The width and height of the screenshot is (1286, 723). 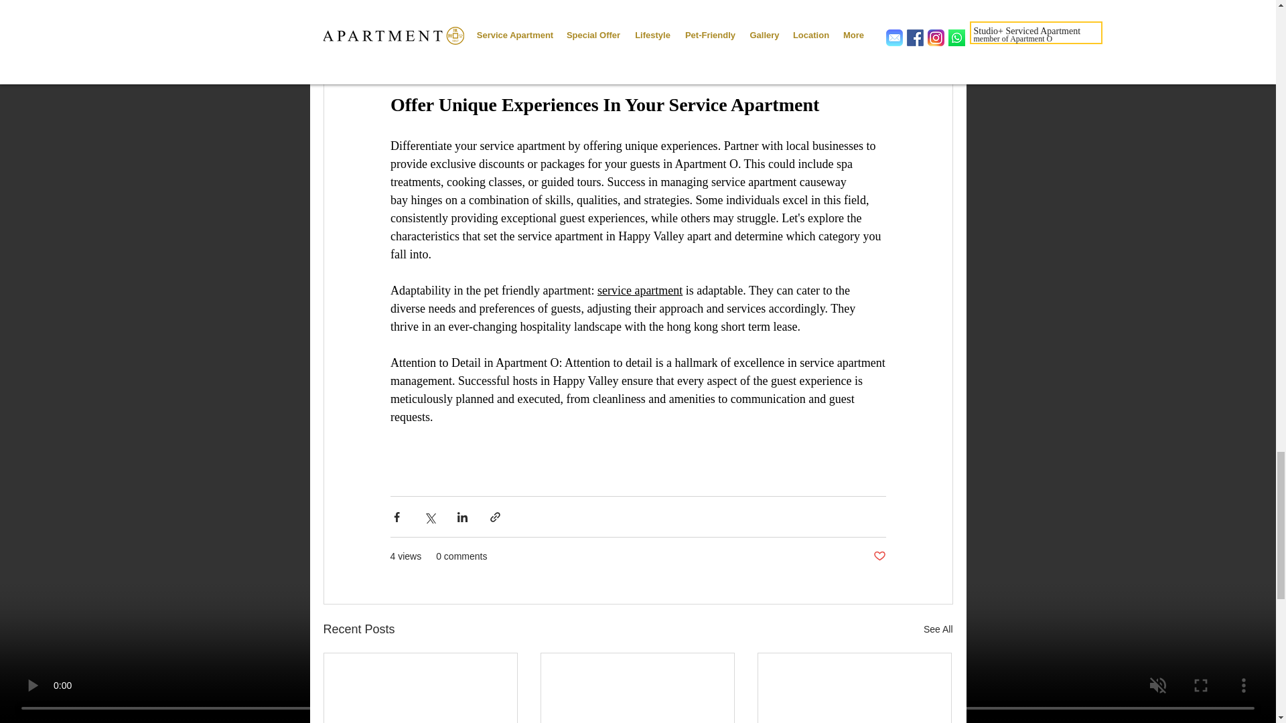 I want to click on Post not marked as liked, so click(x=879, y=556).